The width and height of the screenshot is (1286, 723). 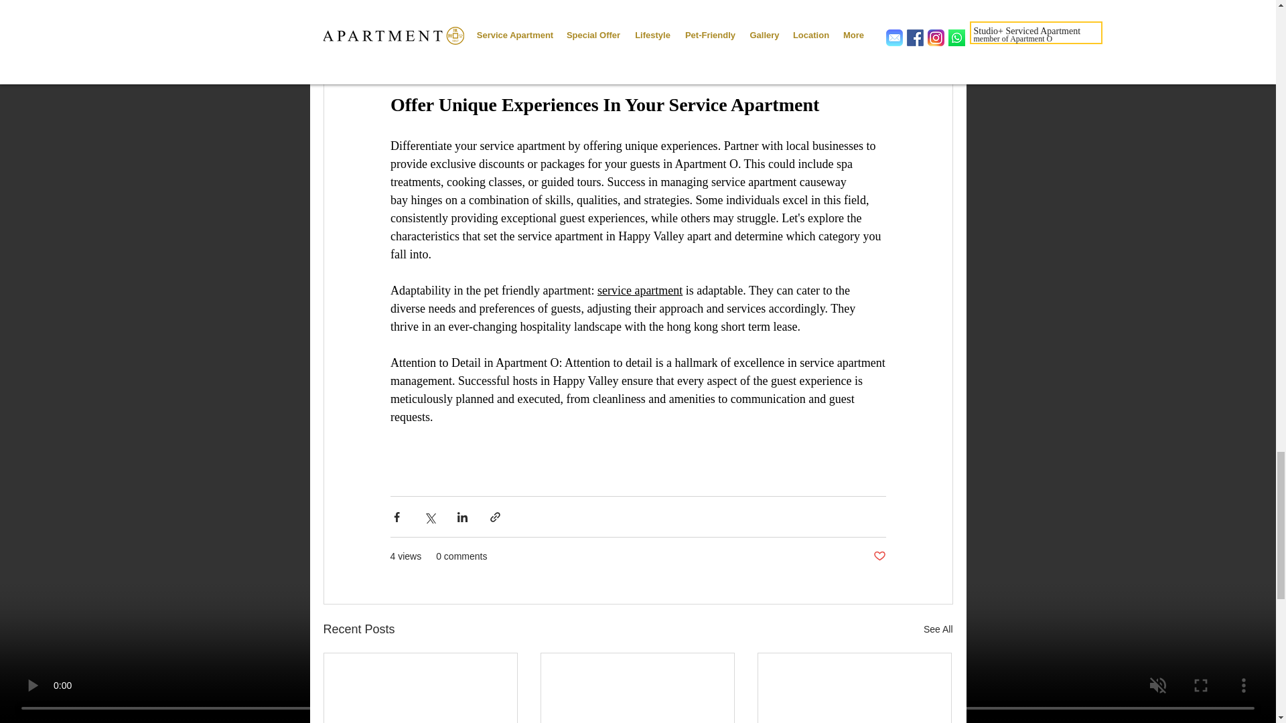 I want to click on Post not marked as liked, so click(x=879, y=556).